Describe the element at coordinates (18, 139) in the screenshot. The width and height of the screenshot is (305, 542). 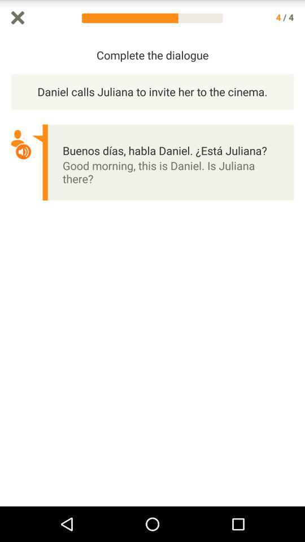
I see `select a icon which is above volume icon which is on the left side of the page` at that location.